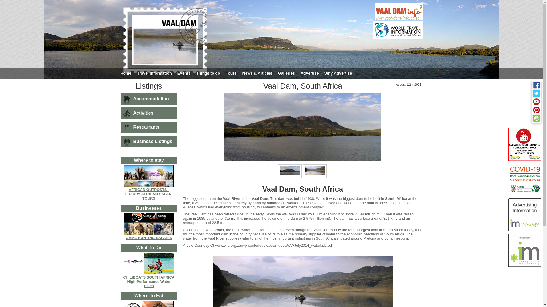  I want to click on Find us on Facebook, so click(536, 85).